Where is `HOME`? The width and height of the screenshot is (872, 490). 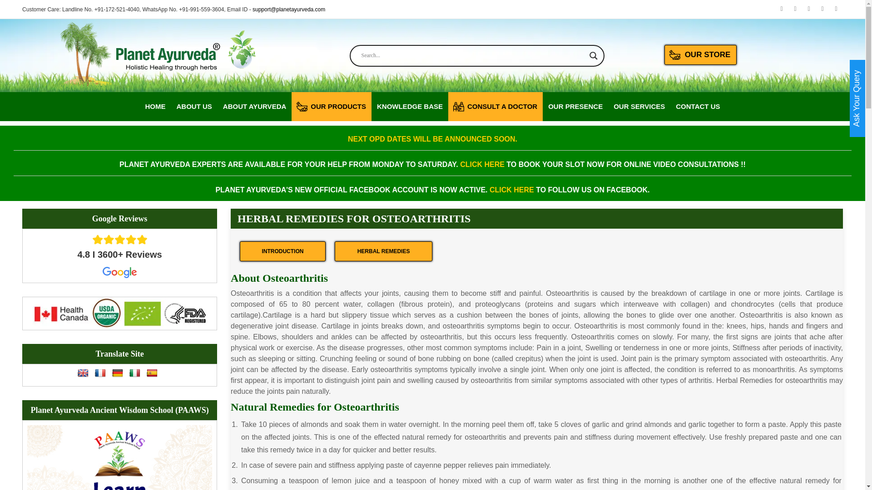 HOME is located at coordinates (155, 106).